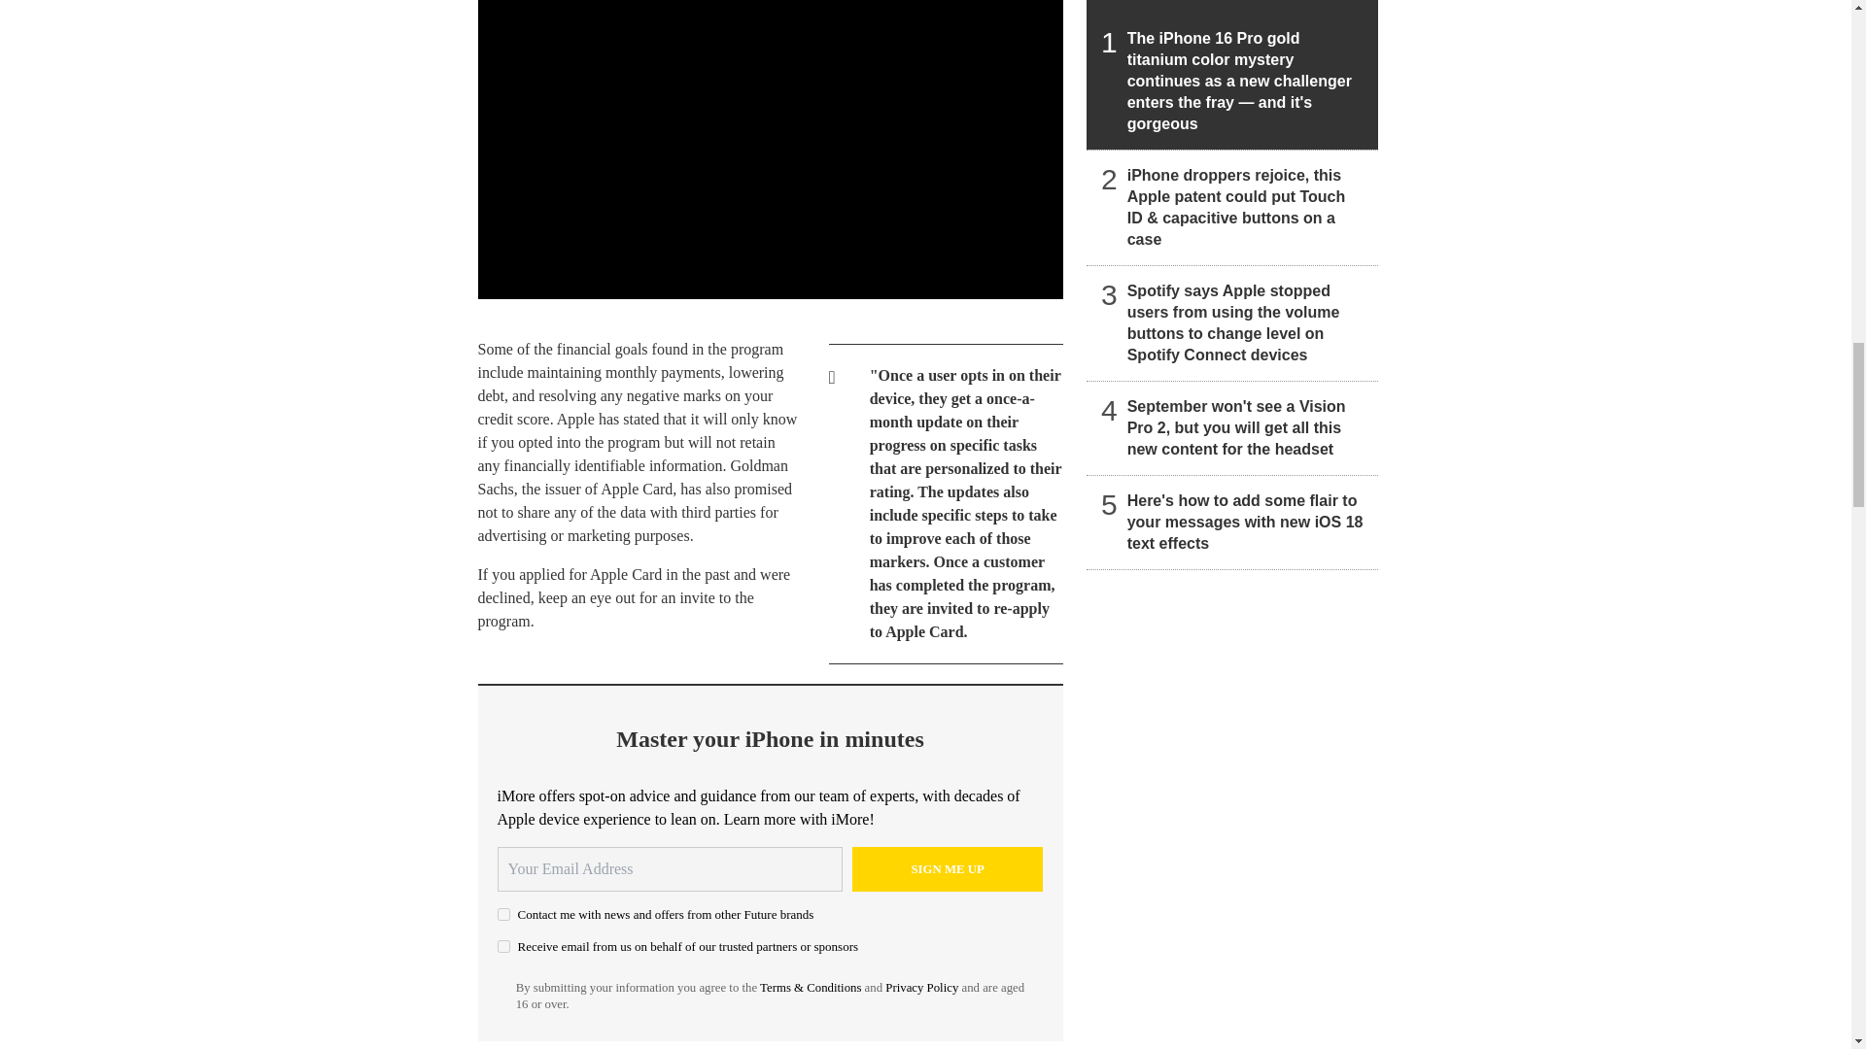 The height and width of the screenshot is (1049, 1866). What do you see at coordinates (503, 915) in the screenshot?
I see `on` at bounding box center [503, 915].